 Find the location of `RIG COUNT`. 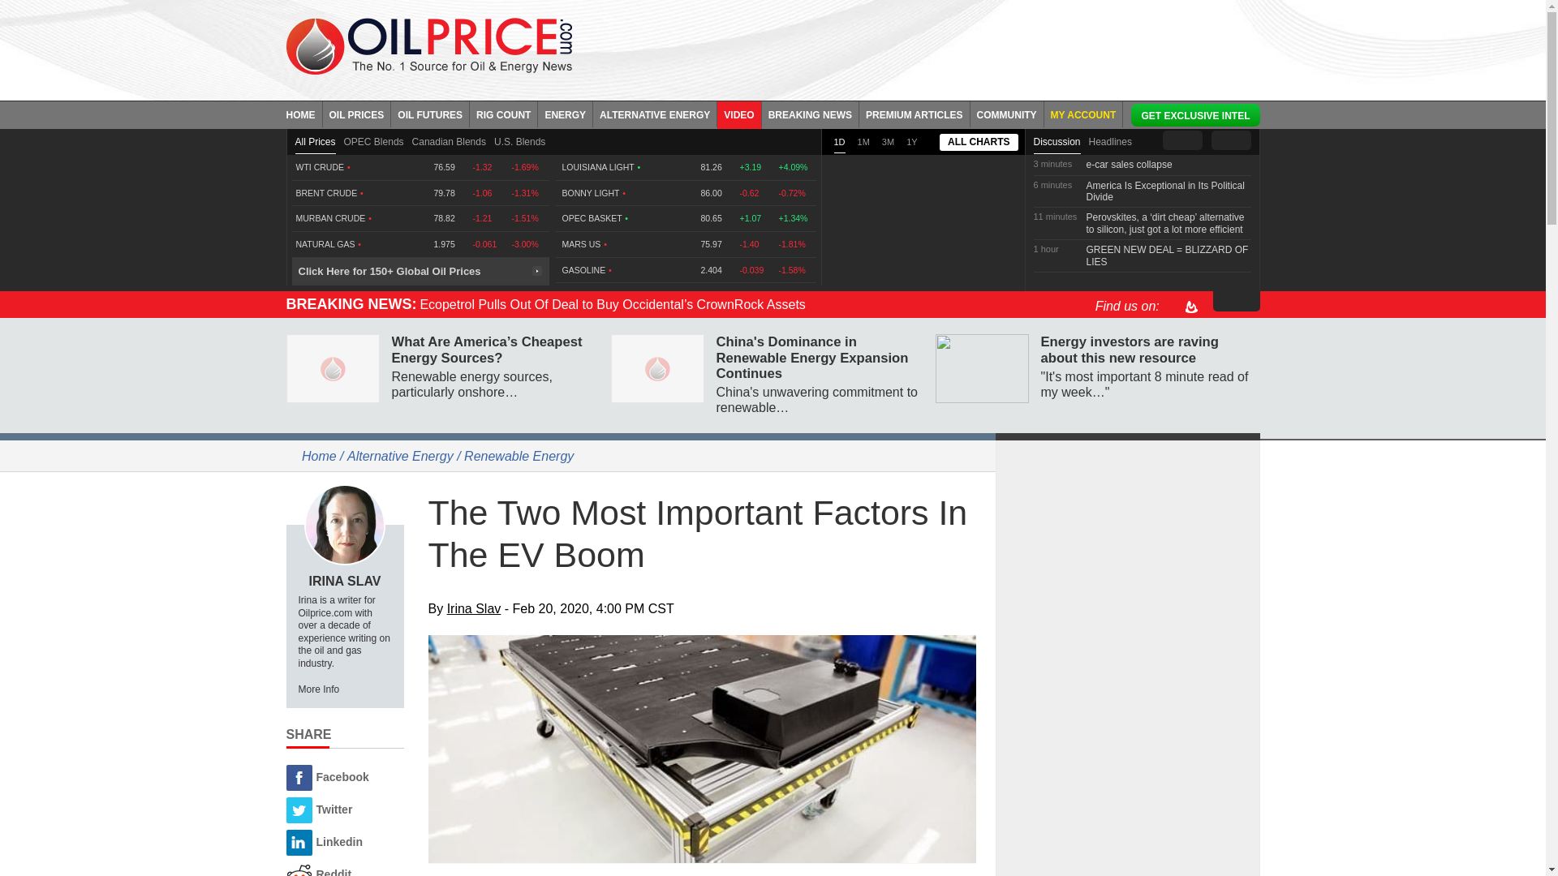

RIG COUNT is located at coordinates (503, 114).